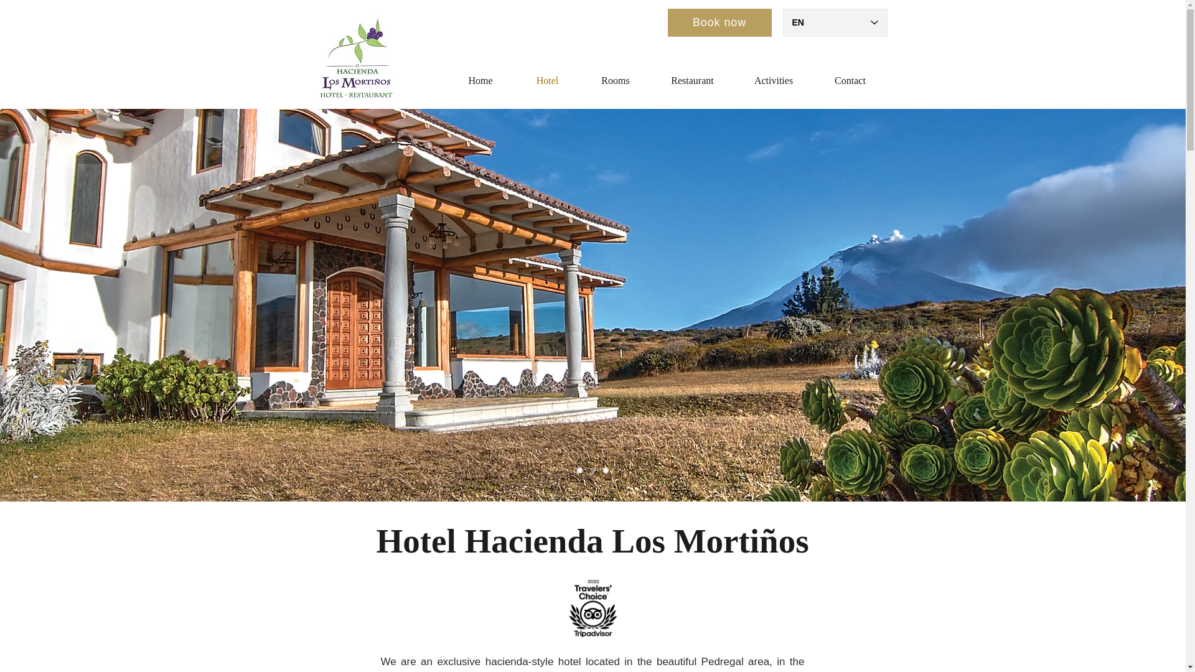 This screenshot has width=1195, height=672. What do you see at coordinates (693, 81) in the screenshot?
I see `Restaurant` at bounding box center [693, 81].